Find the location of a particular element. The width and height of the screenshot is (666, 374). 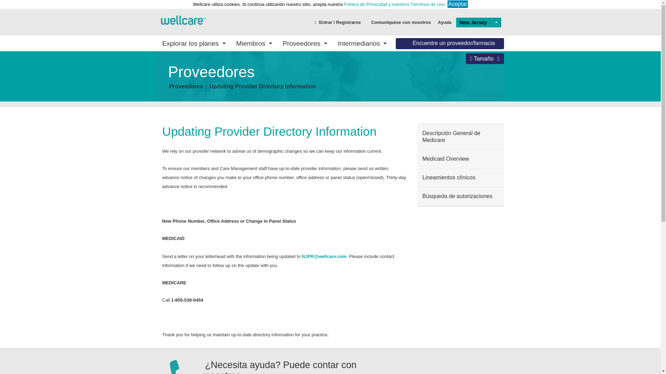

registrarse is located at coordinates (338, 22).